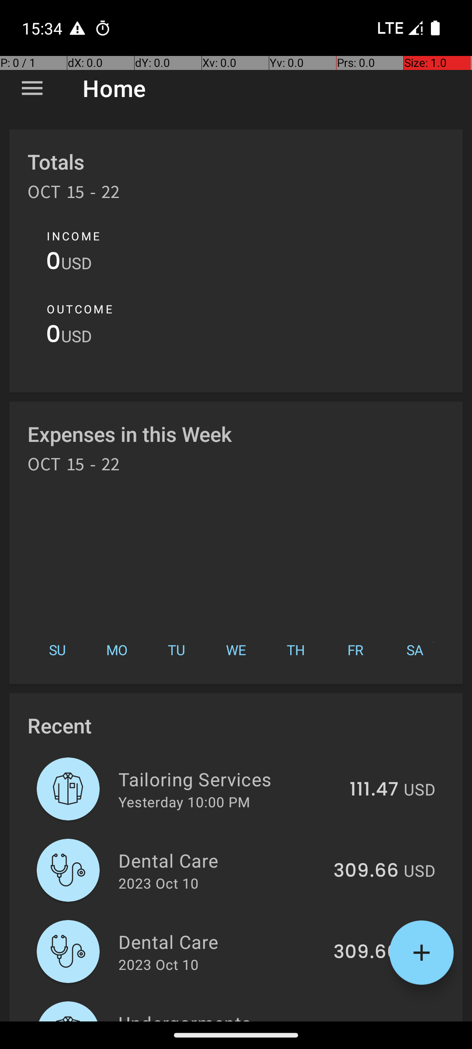 This screenshot has height=1049, width=472. I want to click on 174.52, so click(370, 1020).